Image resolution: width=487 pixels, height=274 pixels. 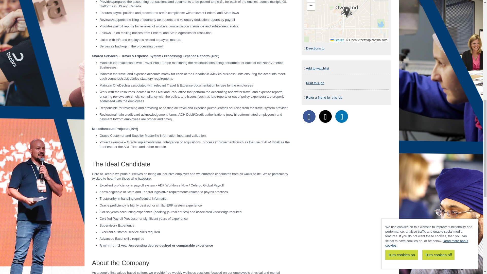 What do you see at coordinates (311, 6) in the screenshot?
I see `Zoom out` at bounding box center [311, 6].